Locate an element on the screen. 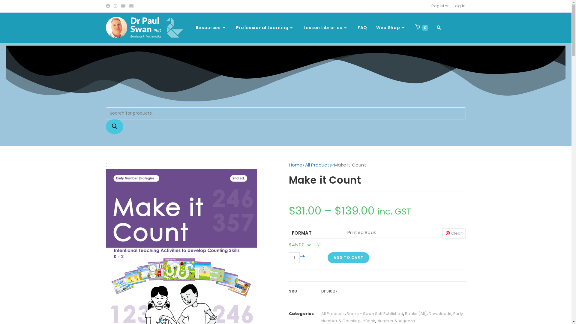 Image resolution: width=576 pixels, height=324 pixels. Web Shop is located at coordinates (391, 28).